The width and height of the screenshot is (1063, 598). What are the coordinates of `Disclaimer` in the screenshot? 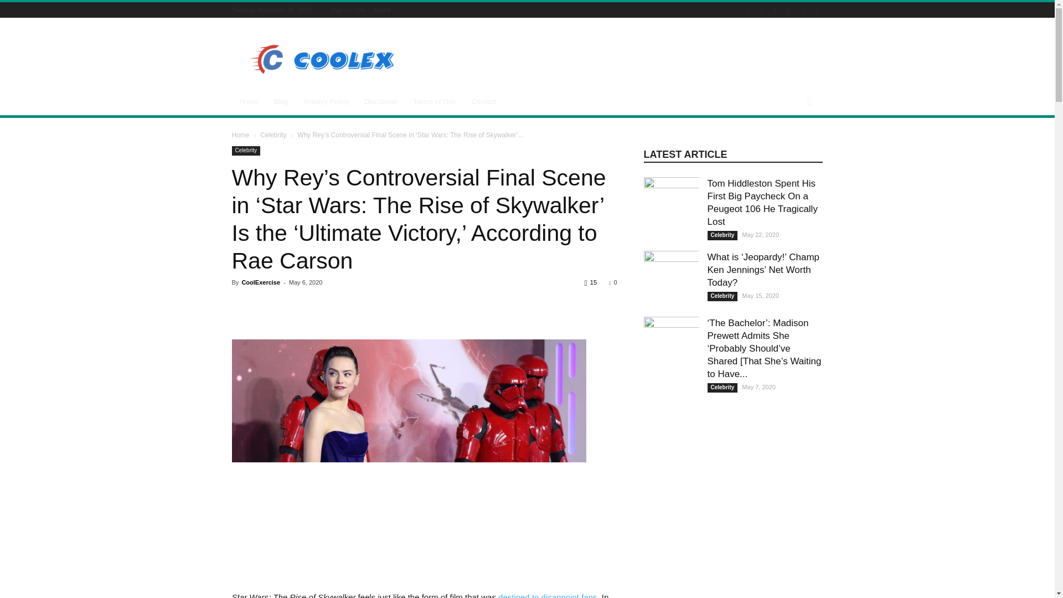 It's located at (381, 102).